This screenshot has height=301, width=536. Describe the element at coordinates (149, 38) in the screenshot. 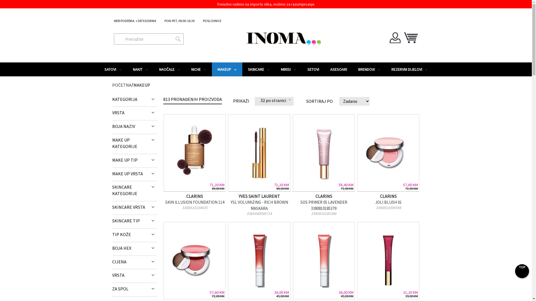

I see `Search` at that location.